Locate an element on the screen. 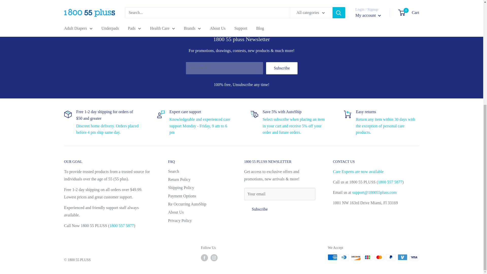  ReOrderSubscription is located at coordinates (294, 126).